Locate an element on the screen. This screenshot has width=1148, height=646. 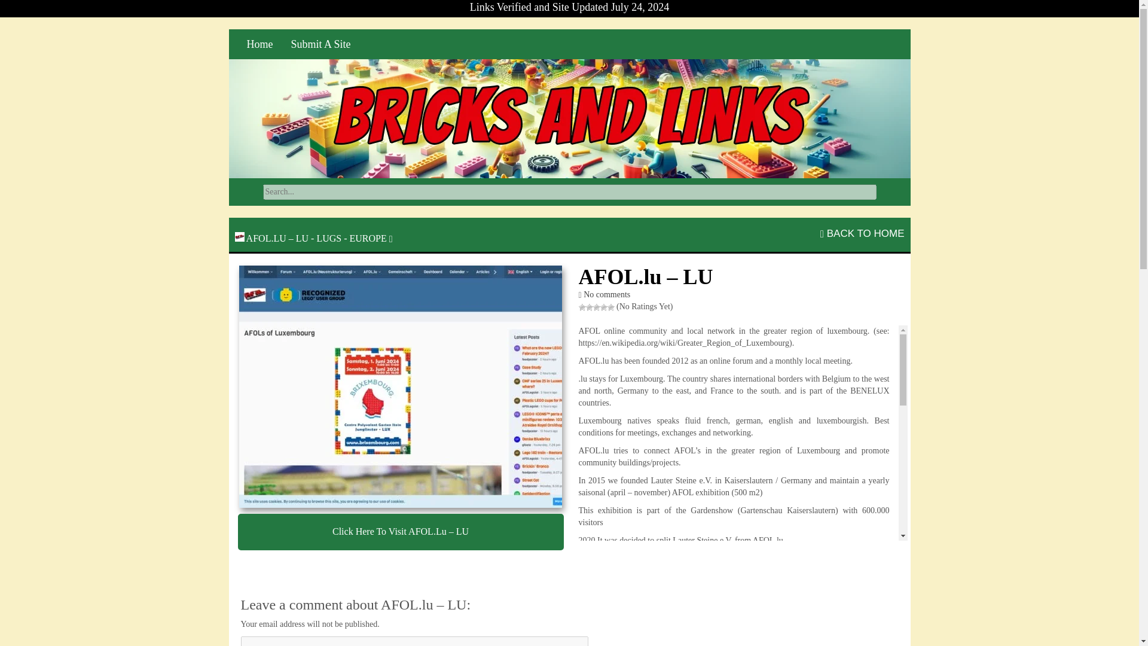
4 Stars is located at coordinates (604, 307).